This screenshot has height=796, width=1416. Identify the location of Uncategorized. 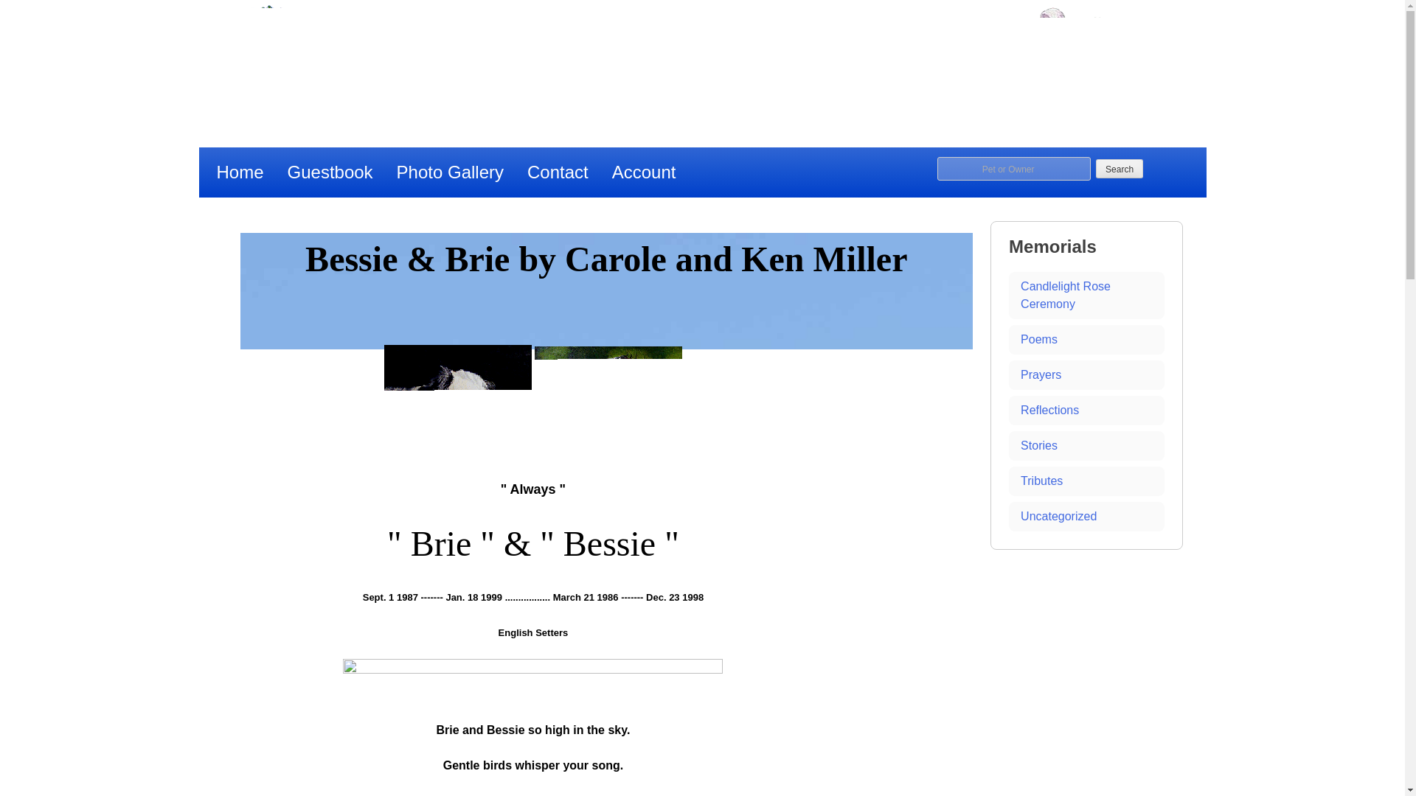
(1086, 517).